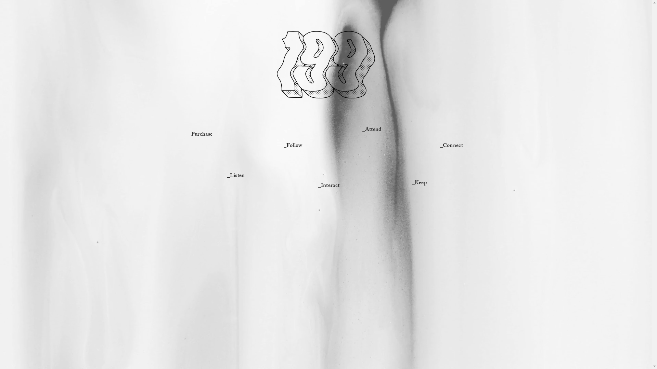 This screenshot has width=657, height=369. Describe the element at coordinates (420, 182) in the screenshot. I see `_Keep` at that location.